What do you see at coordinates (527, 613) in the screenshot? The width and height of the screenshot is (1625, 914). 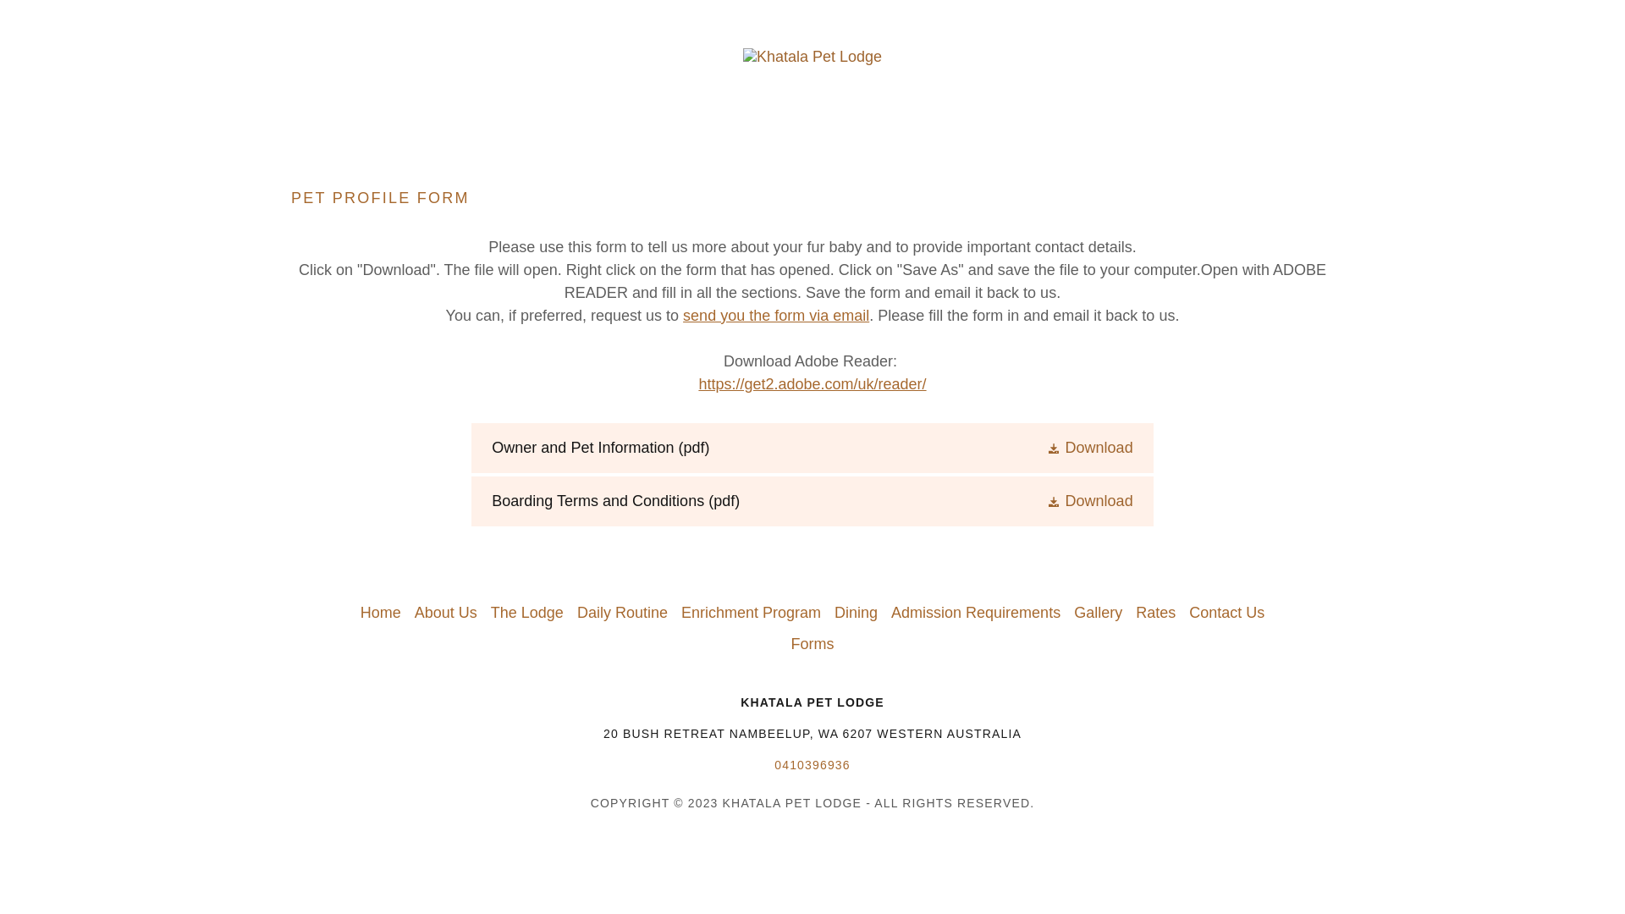 I see `The Lodge` at bounding box center [527, 613].